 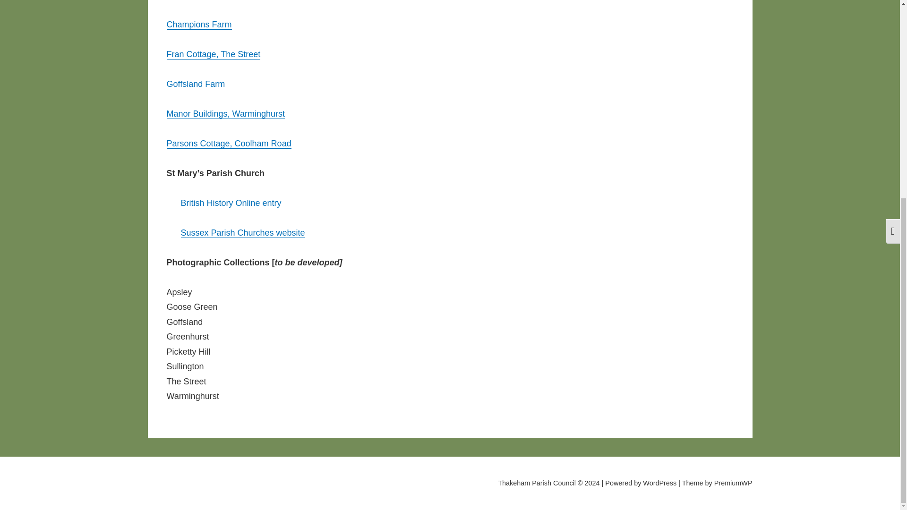 I want to click on British History Online entry, so click(x=231, y=203).